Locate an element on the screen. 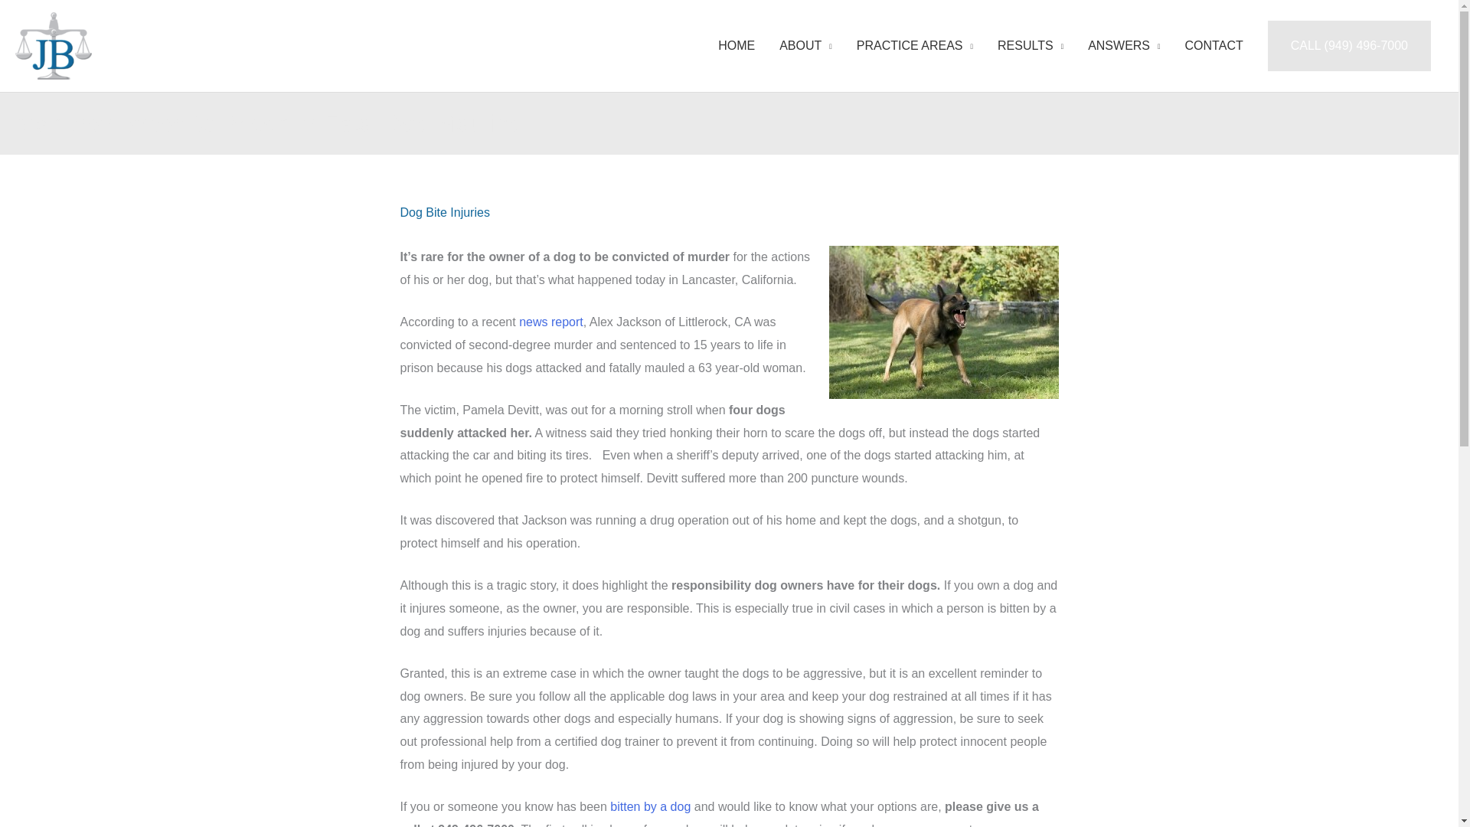  CONTACT is located at coordinates (1214, 46).